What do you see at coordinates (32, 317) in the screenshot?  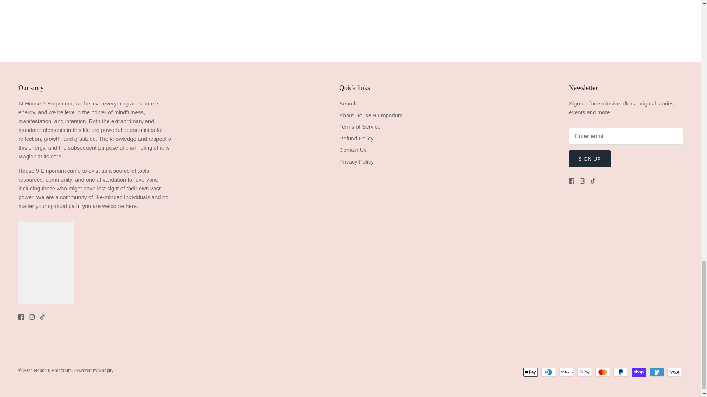 I see `Instagram` at bounding box center [32, 317].